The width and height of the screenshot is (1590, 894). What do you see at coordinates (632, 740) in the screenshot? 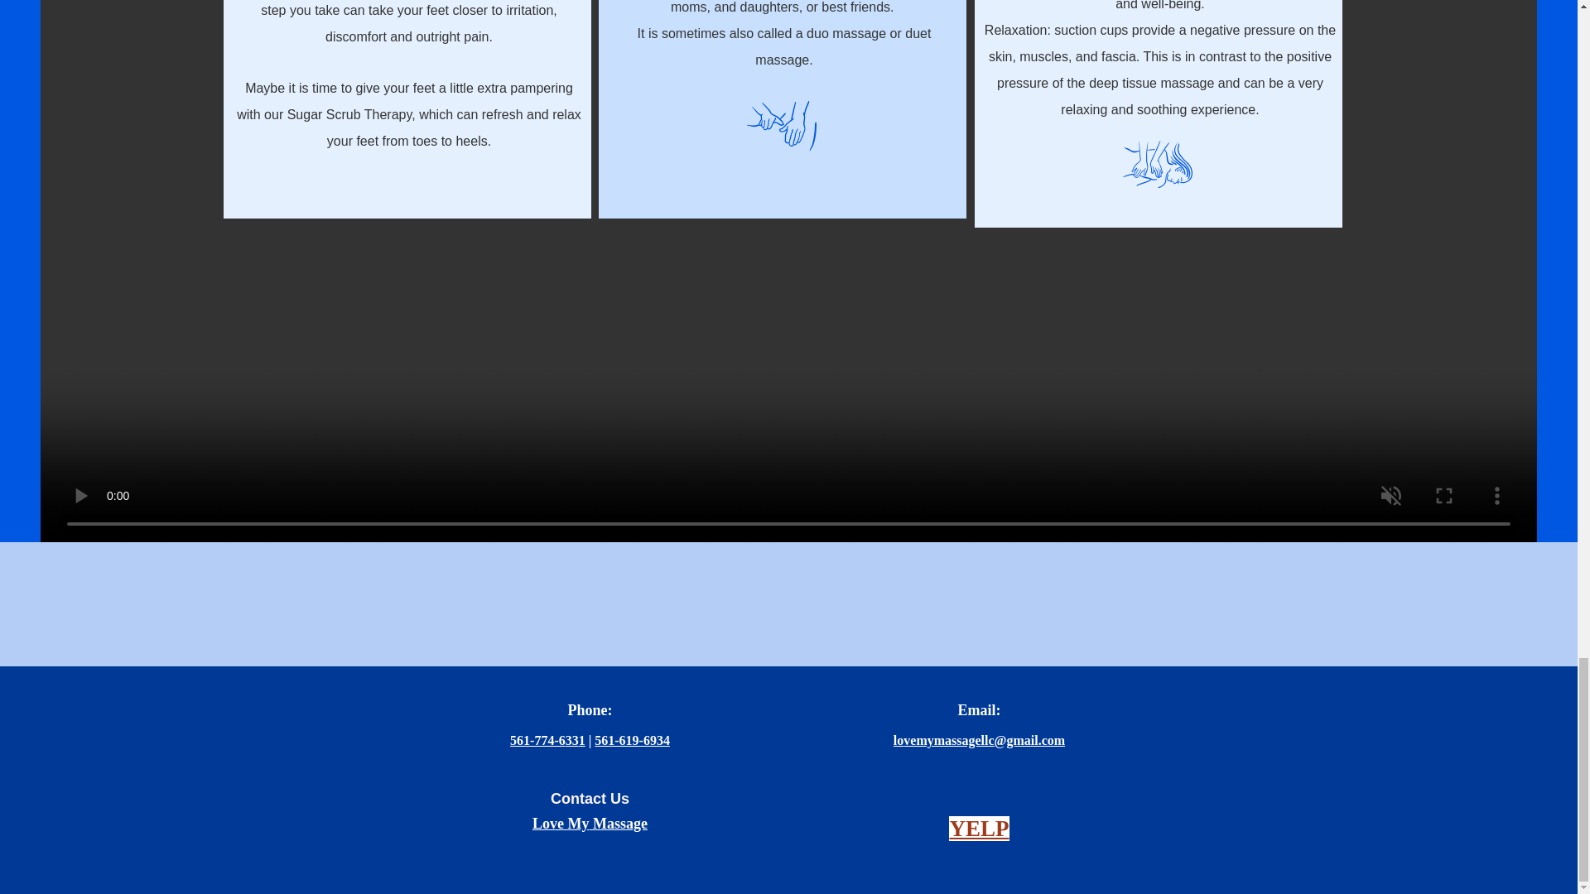
I see `561-619-6934` at bounding box center [632, 740].